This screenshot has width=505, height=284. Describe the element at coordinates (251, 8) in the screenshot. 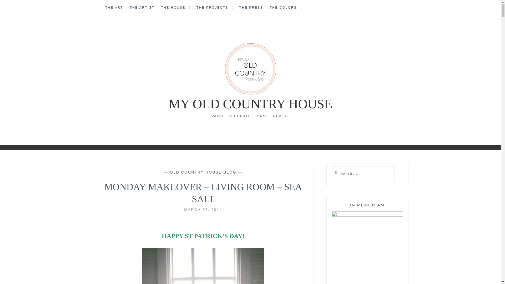

I see `THE PRESS` at that location.